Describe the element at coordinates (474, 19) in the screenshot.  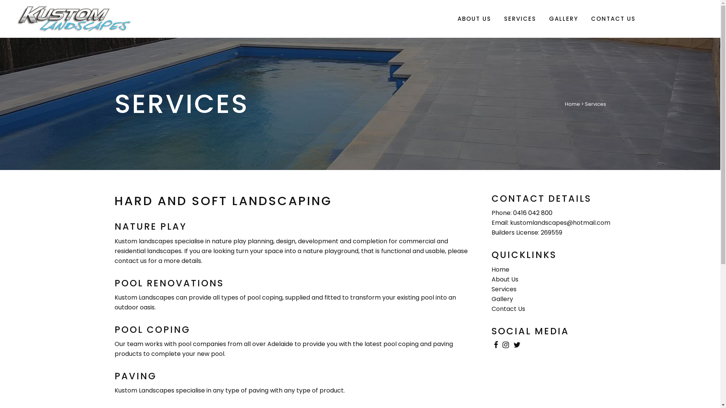
I see `ABOUT US` at that location.